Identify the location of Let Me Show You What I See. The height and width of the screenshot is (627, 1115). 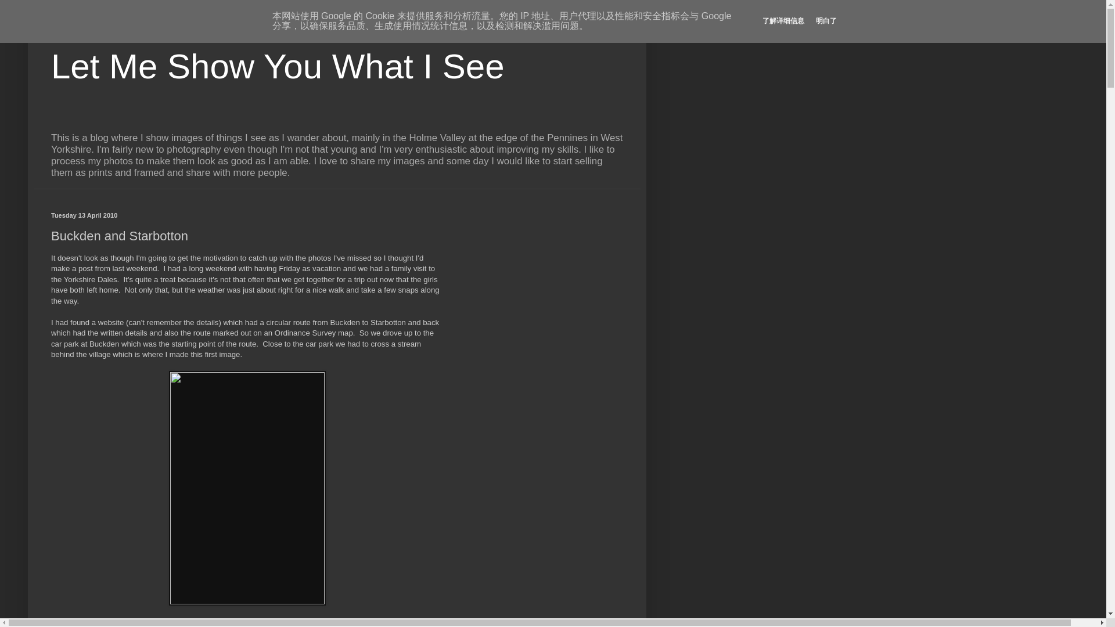
(278, 66).